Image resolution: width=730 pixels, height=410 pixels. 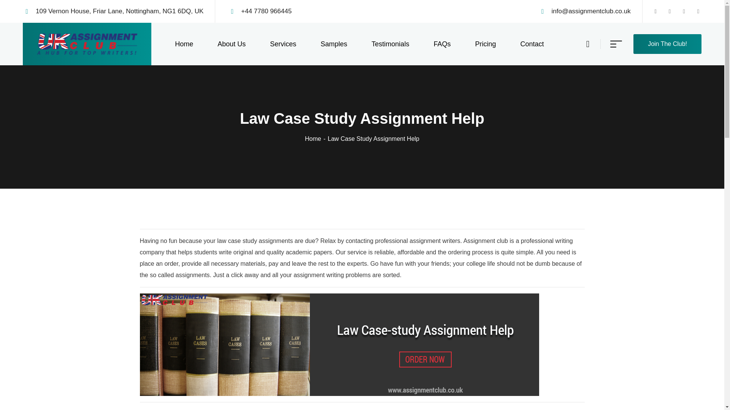 What do you see at coordinates (334, 44) in the screenshot?
I see `Samples` at bounding box center [334, 44].